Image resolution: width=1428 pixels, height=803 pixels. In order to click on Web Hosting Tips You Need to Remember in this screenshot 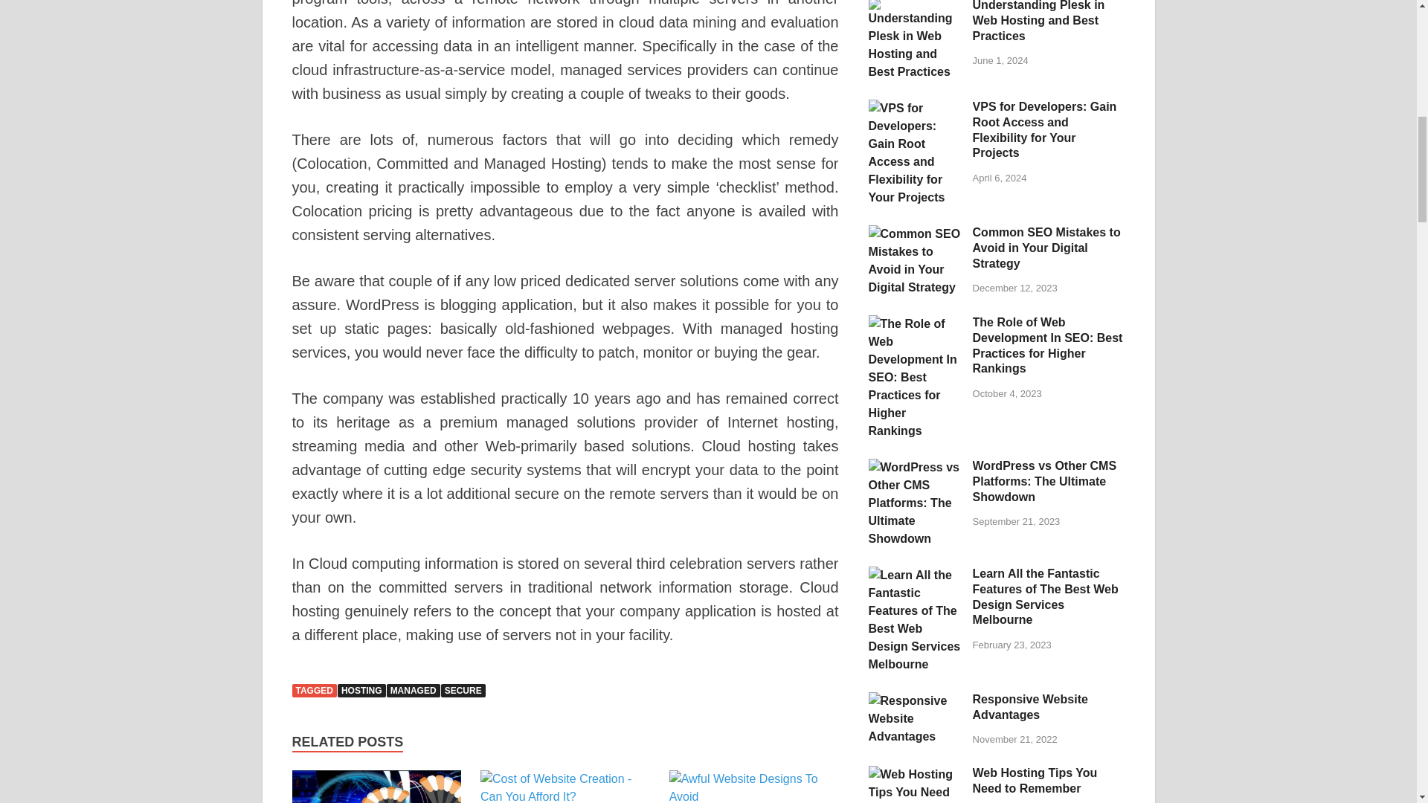, I will do `click(915, 773)`.